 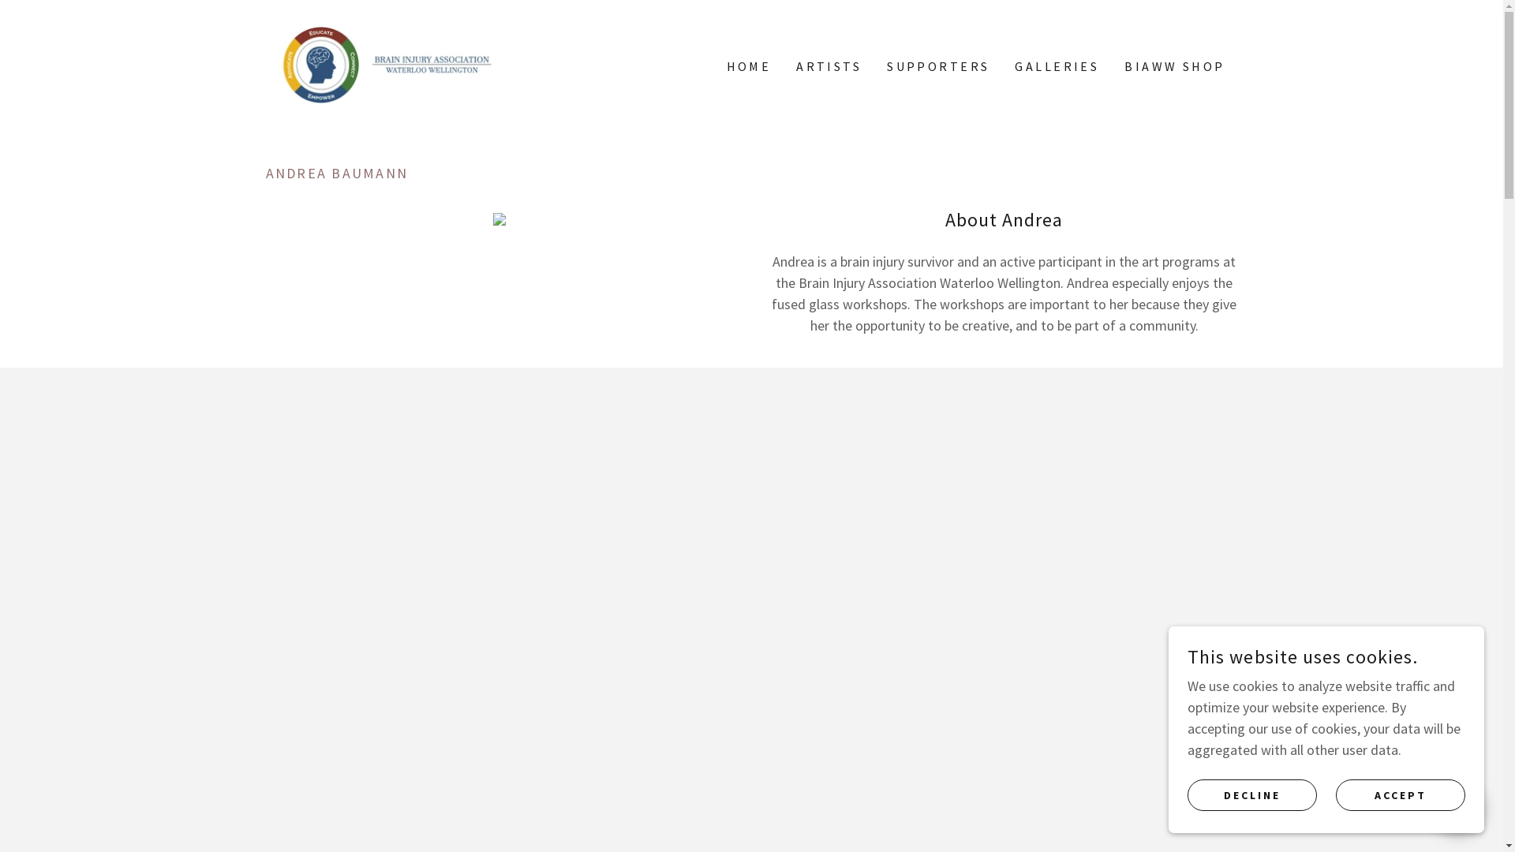 I want to click on DECLINE, so click(x=1252, y=795).